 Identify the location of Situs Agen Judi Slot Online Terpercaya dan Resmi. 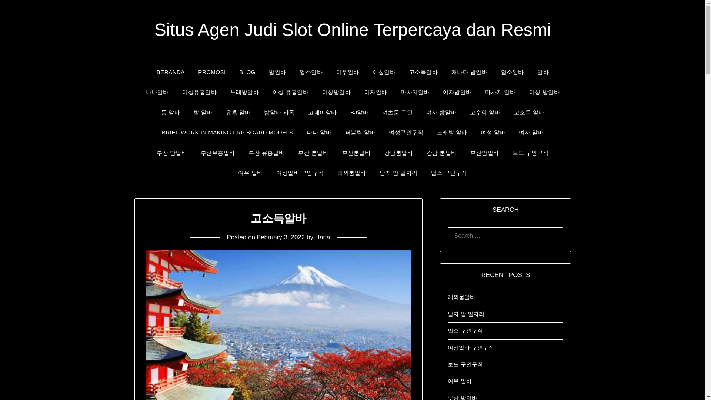
(353, 30).